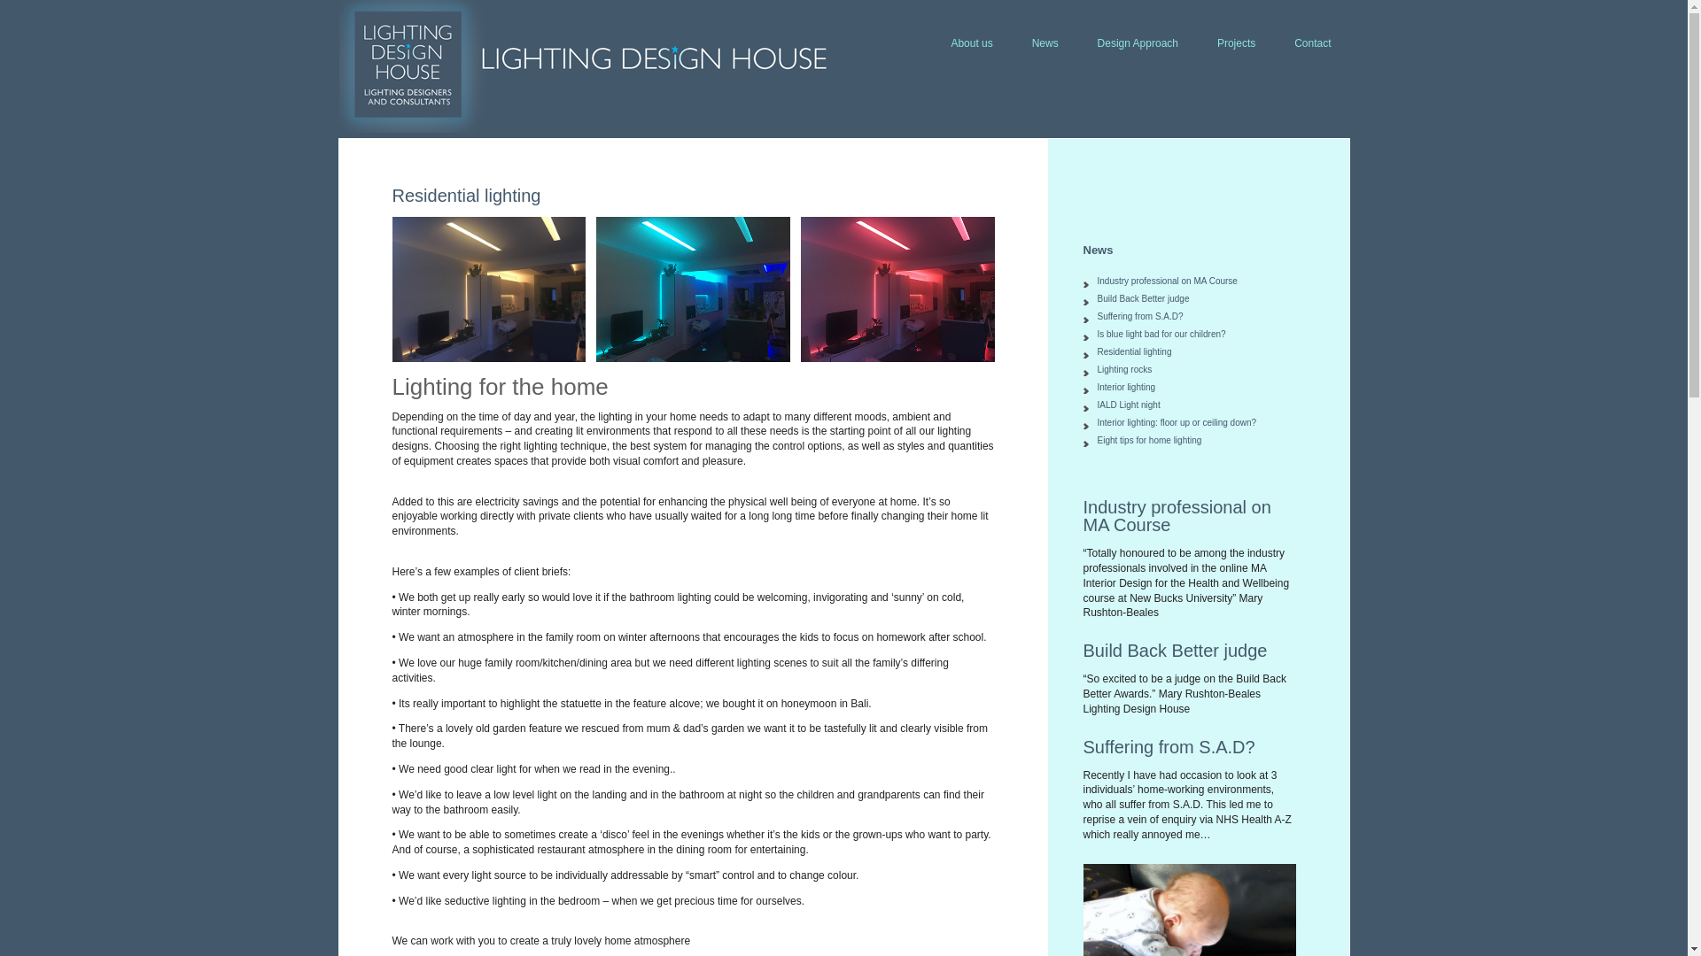 This screenshot has height=956, width=1701. Describe the element at coordinates (1129, 405) in the screenshot. I see `IALD Light night` at that location.